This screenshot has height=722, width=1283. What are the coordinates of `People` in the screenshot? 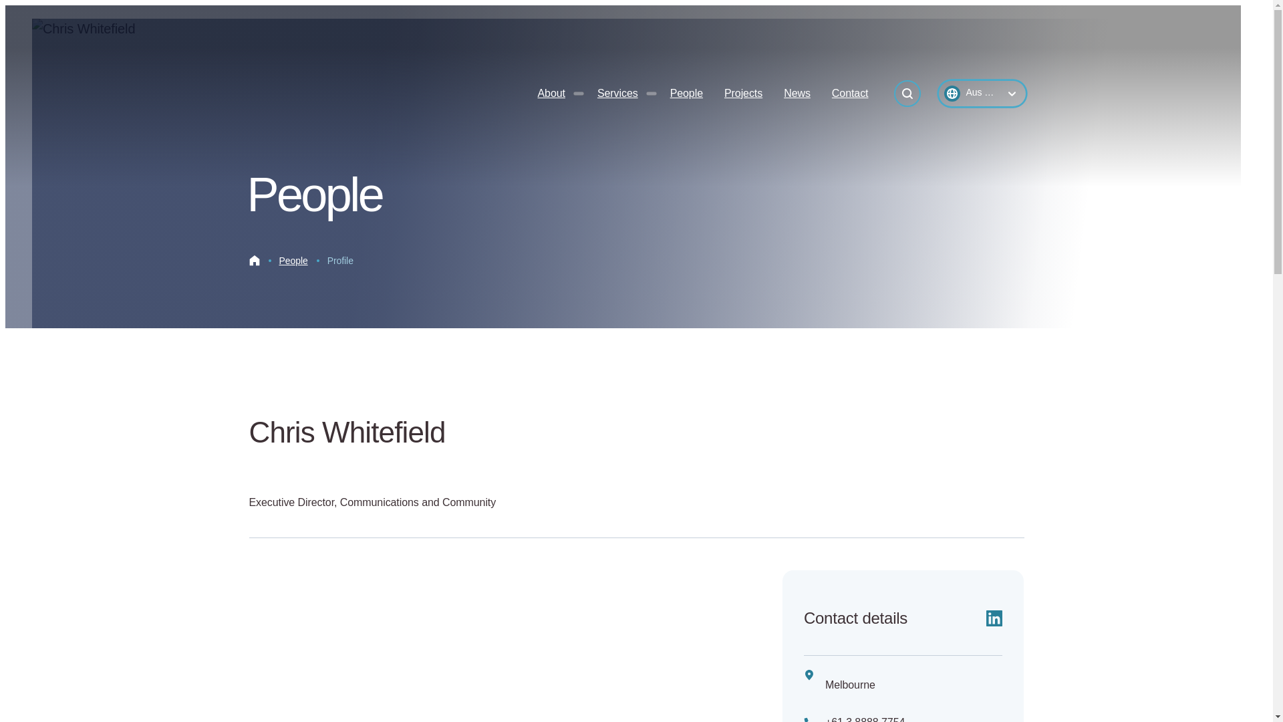 It's located at (293, 261).